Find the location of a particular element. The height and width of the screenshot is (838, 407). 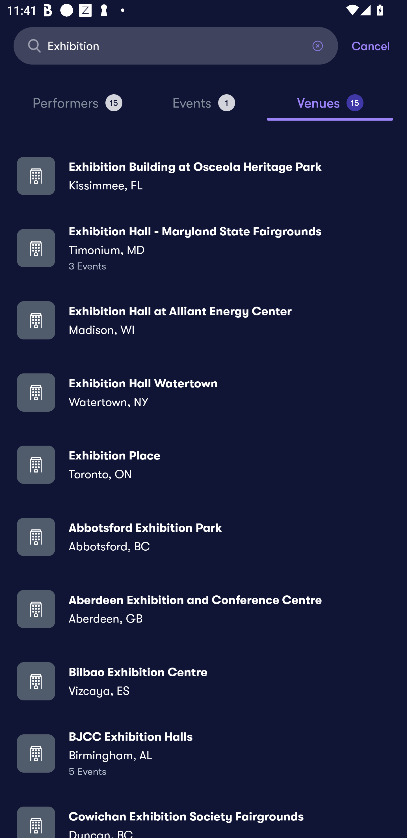

Cowichan Exhibition Society Fairgrounds Duncan, BC is located at coordinates (203, 819).